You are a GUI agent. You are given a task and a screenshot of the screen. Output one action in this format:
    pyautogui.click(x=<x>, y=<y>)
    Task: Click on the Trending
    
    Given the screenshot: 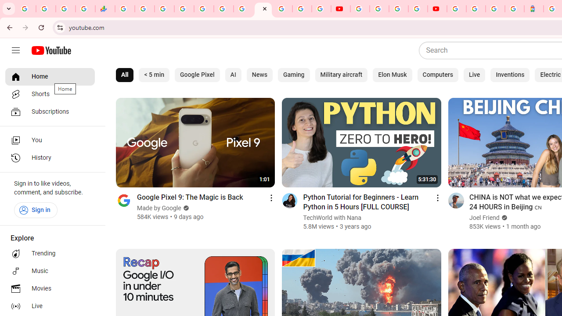 What is the action you would take?
    pyautogui.click(x=50, y=254)
    